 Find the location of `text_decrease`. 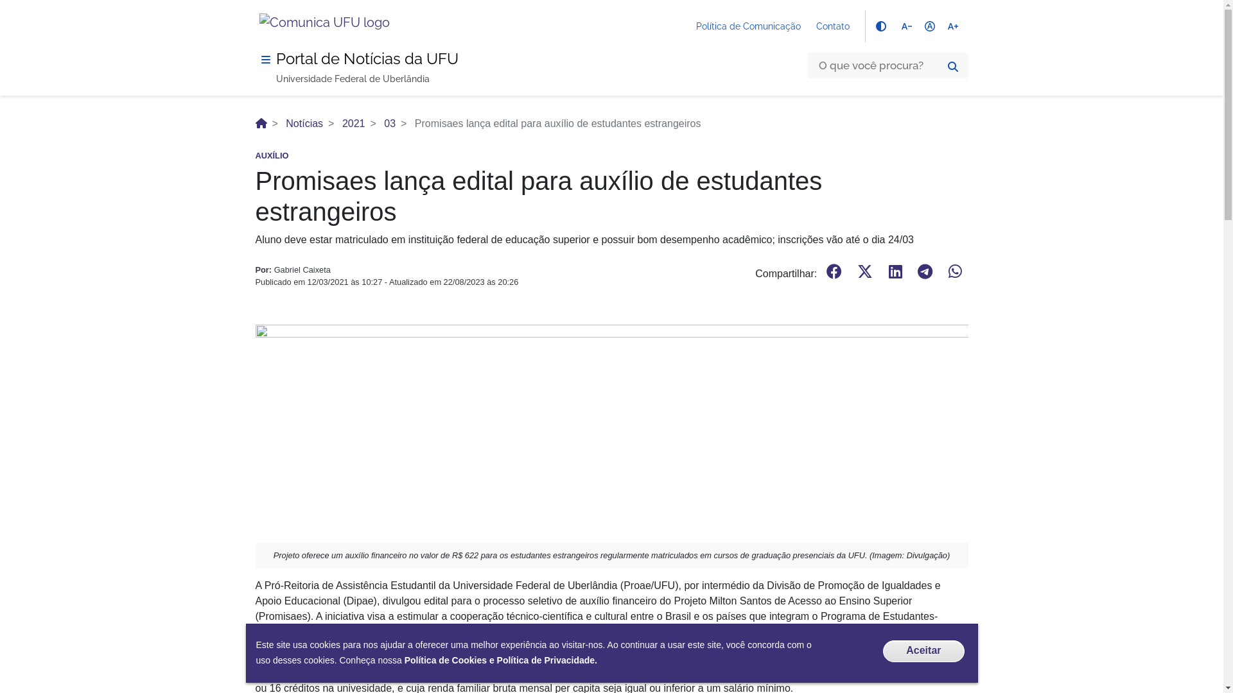

text_decrease is located at coordinates (907, 26).